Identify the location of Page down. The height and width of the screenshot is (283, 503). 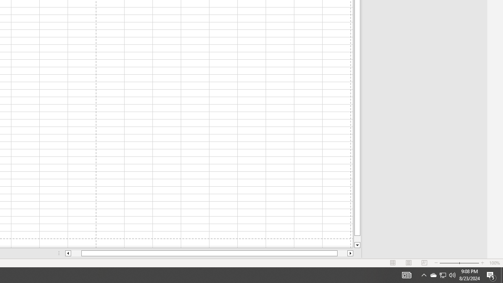
(357, 239).